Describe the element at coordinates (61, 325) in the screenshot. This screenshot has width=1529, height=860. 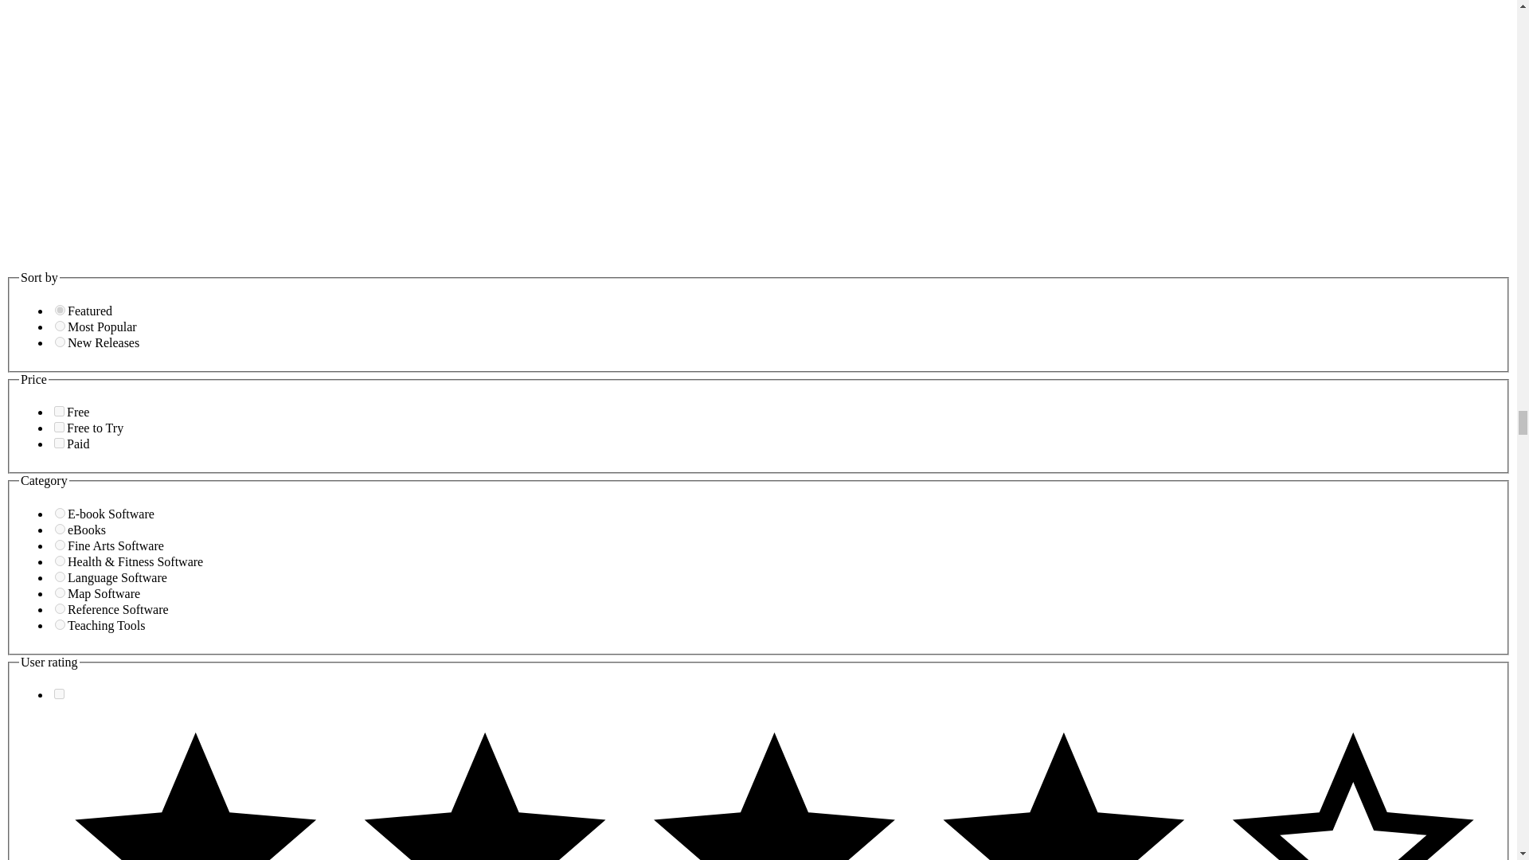
I see `mostPopular` at that location.